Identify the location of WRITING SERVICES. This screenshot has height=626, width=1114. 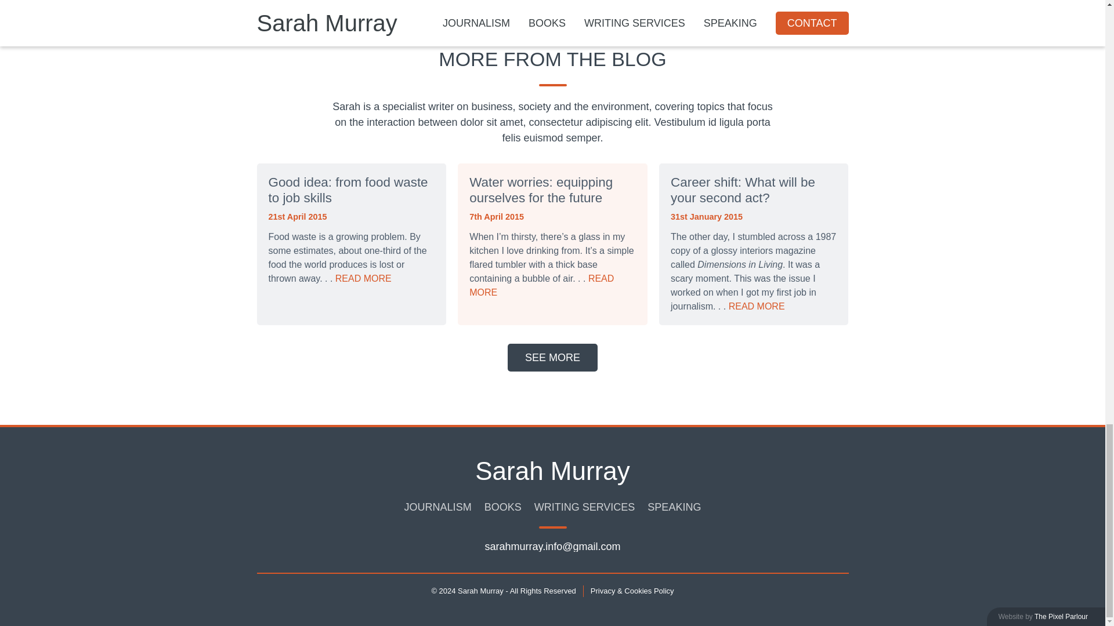
(585, 507).